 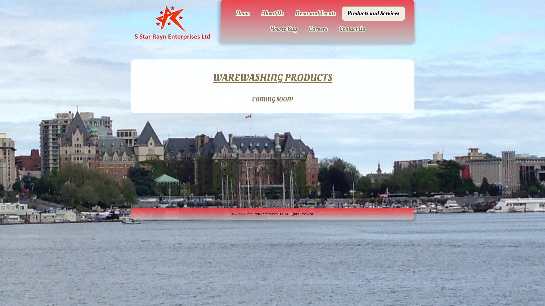 What do you see at coordinates (272, 14) in the screenshot?
I see `About Us` at bounding box center [272, 14].